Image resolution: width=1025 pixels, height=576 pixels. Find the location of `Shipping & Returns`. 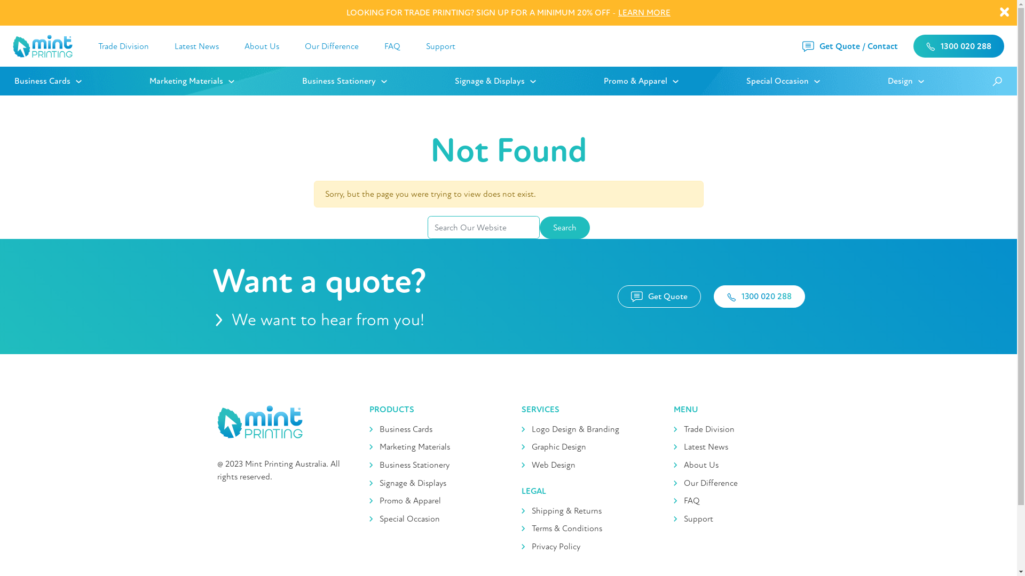

Shipping & Returns is located at coordinates (584, 511).